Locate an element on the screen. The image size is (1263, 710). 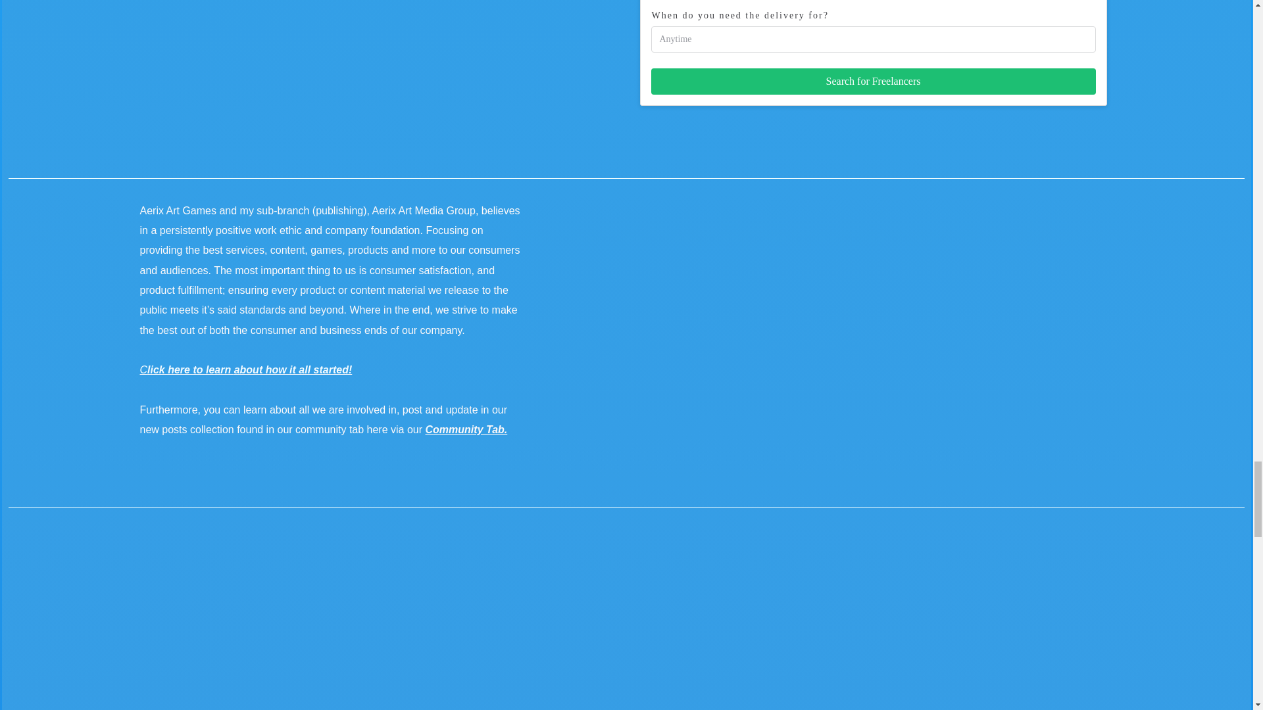
Search for Freelancers is located at coordinates (874, 81).